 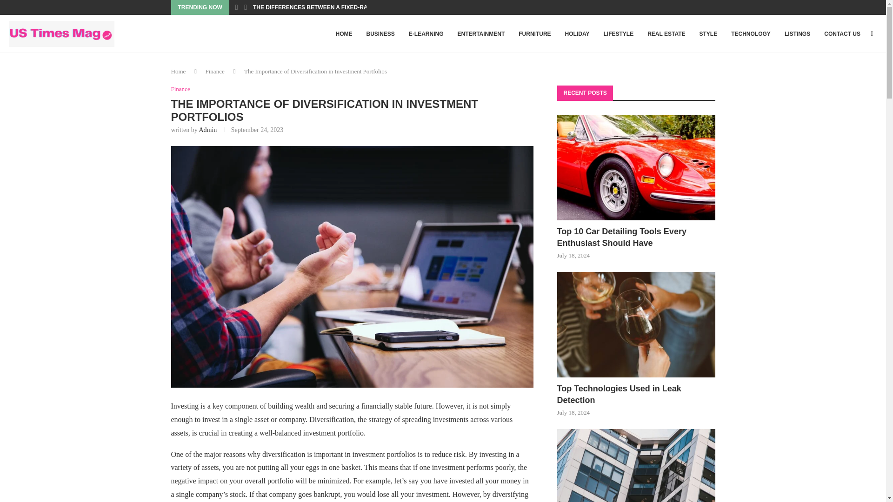 I want to click on Finance, so click(x=215, y=71).